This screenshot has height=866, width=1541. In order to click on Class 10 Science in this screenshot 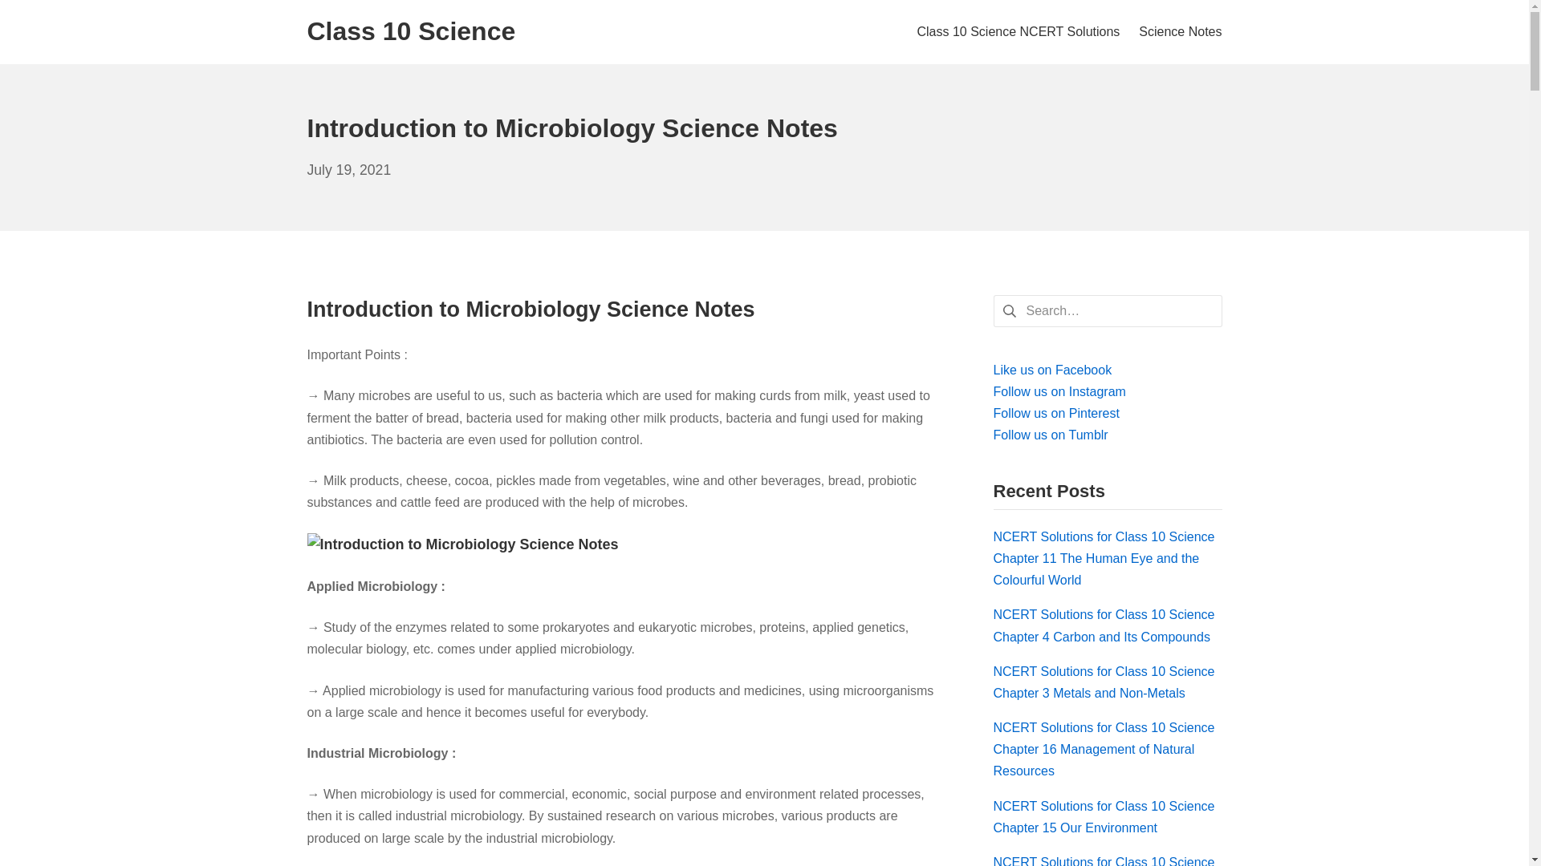, I will do `click(411, 32)`.